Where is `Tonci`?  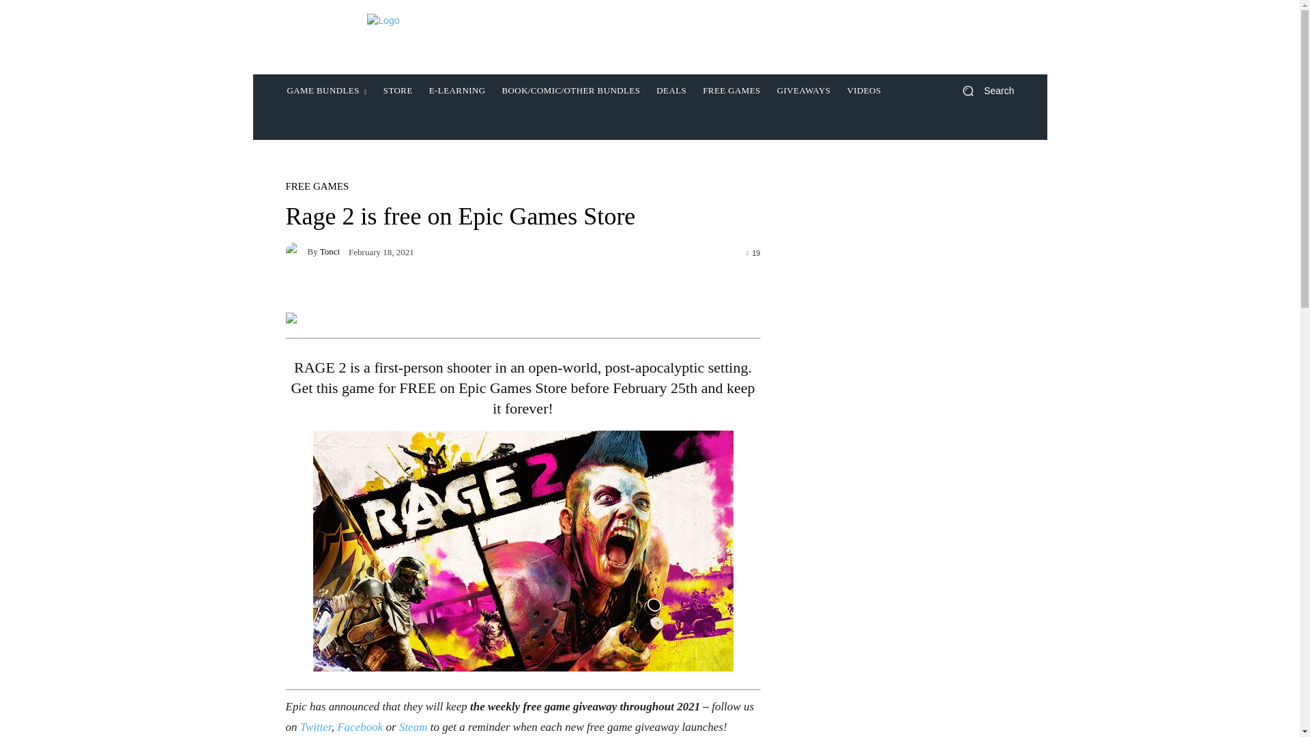
Tonci is located at coordinates (296, 251).